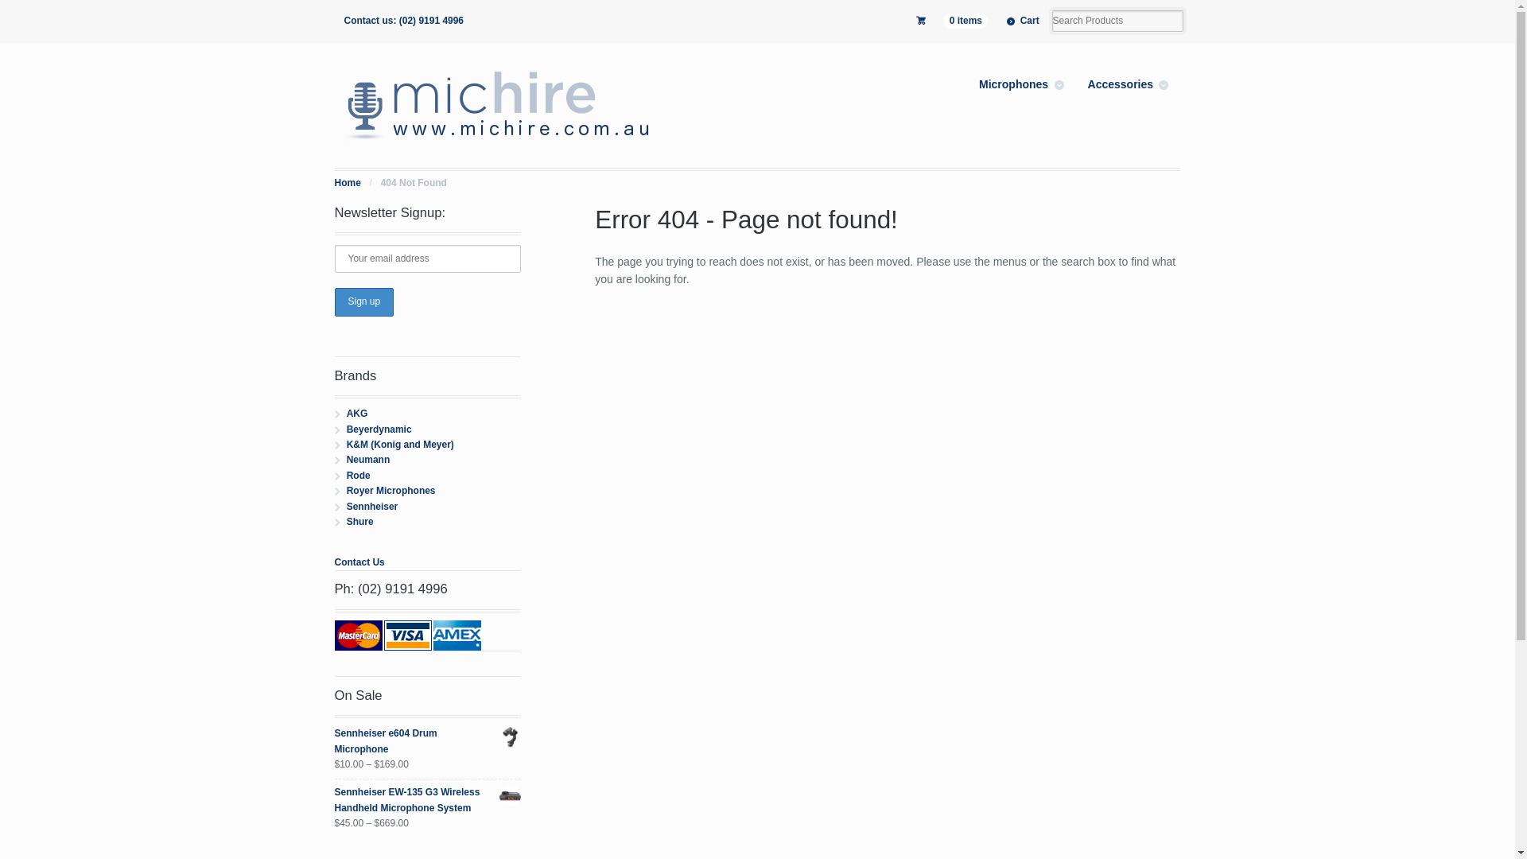  Describe the element at coordinates (428, 800) in the screenshot. I see `Sennheiser EW-135 G3 Wireless Handheld Microphone System` at that location.